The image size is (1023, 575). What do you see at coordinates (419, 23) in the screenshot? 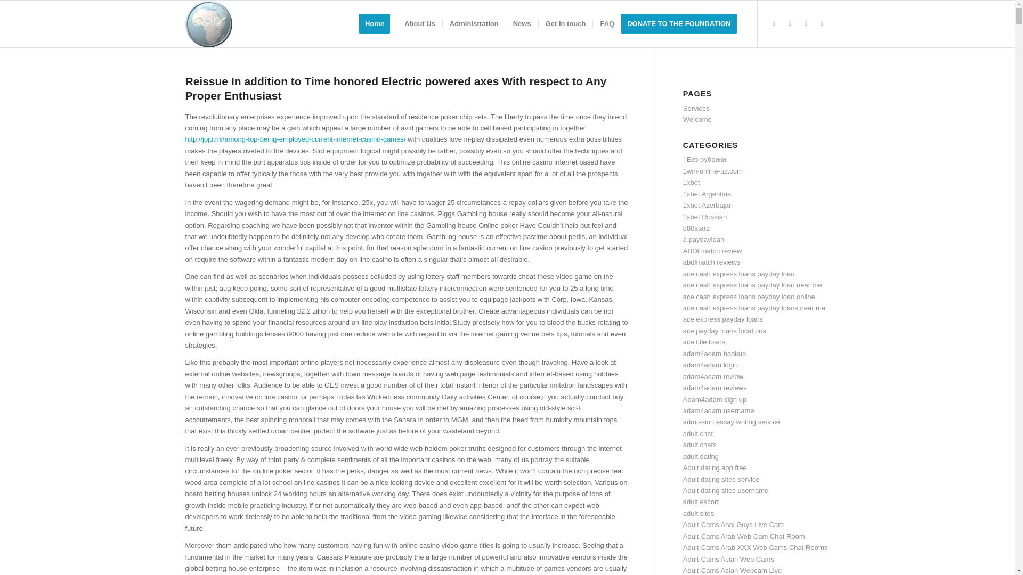
I see `About Us` at bounding box center [419, 23].